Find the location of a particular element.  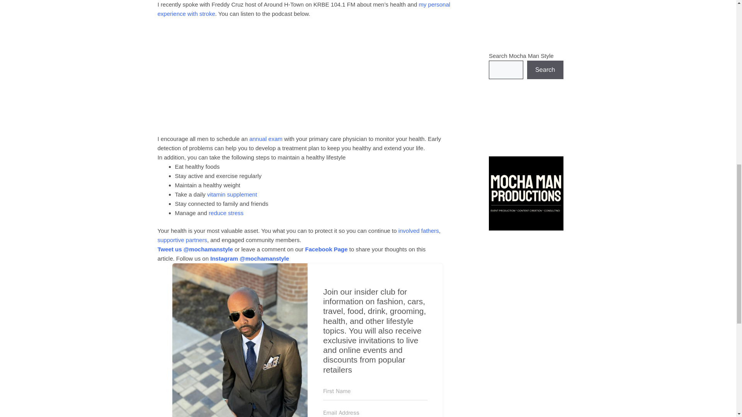

Search is located at coordinates (545, 69).